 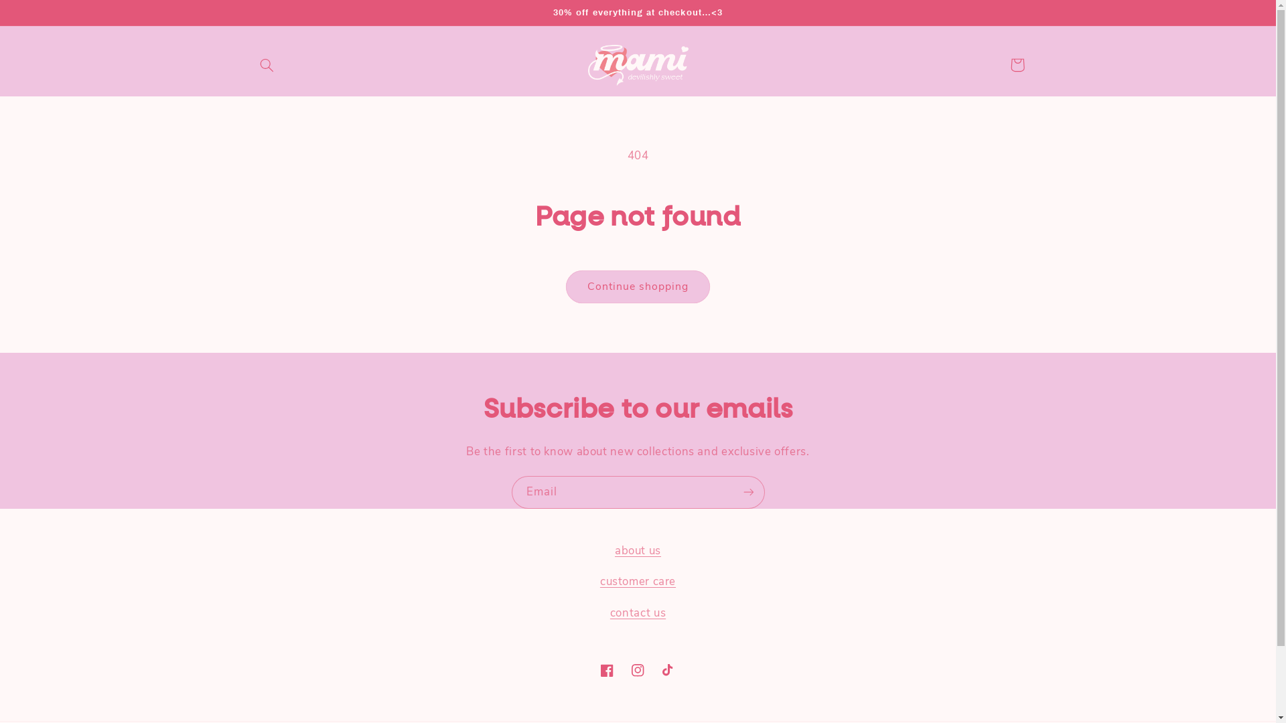 I want to click on Instagram, so click(x=638, y=670).